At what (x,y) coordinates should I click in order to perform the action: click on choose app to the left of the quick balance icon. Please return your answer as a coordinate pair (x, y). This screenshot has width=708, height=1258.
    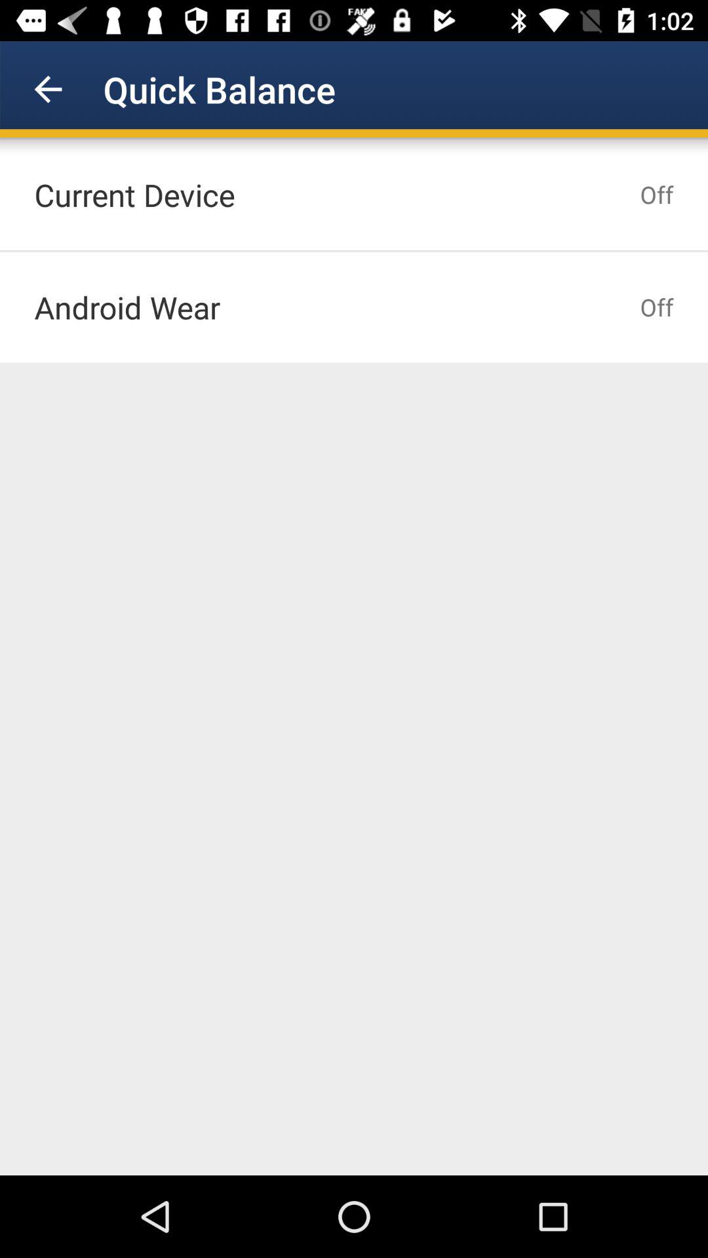
    Looking at the image, I should click on (48, 89).